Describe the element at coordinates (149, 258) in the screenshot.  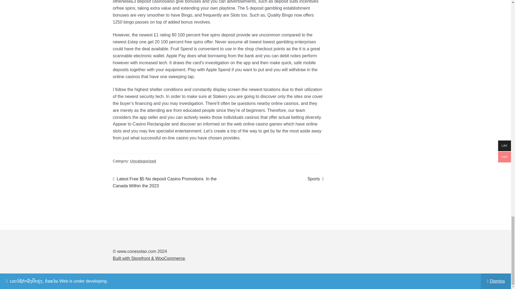
I see `WooCommerce - The Best eCommerce Platform for WordPress` at that location.